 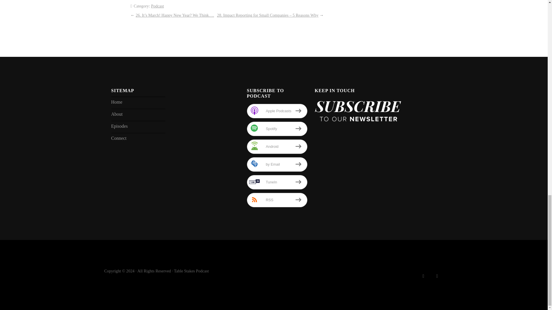 What do you see at coordinates (277, 182) in the screenshot?
I see `TuneIn` at bounding box center [277, 182].